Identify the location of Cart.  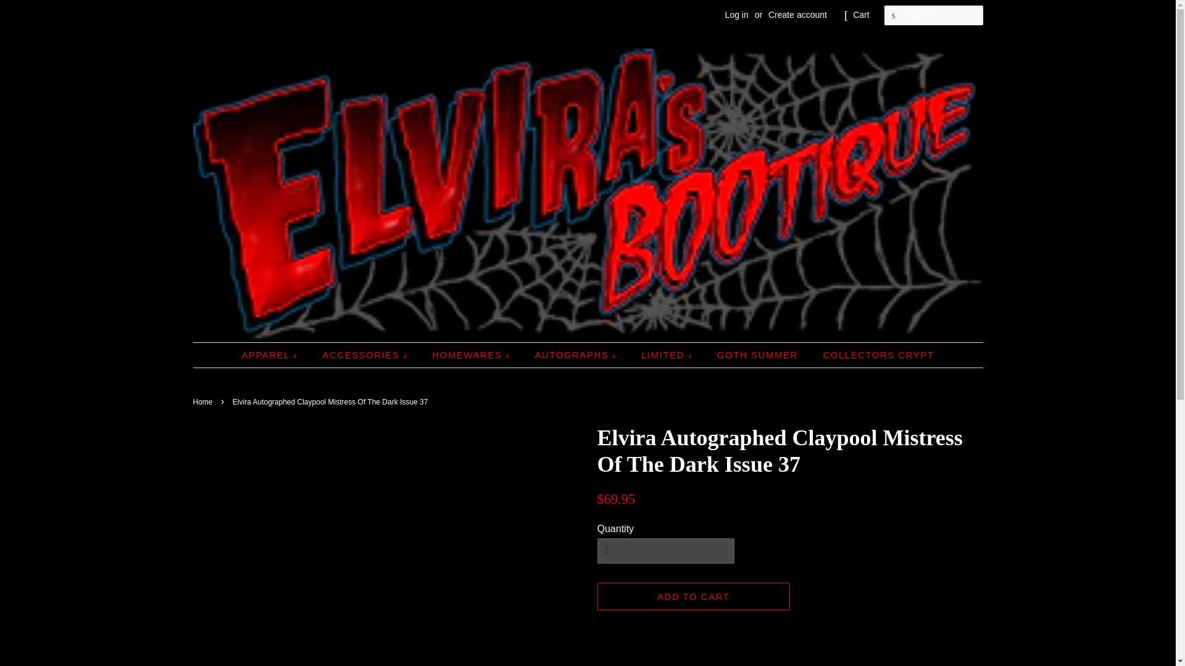
(860, 15).